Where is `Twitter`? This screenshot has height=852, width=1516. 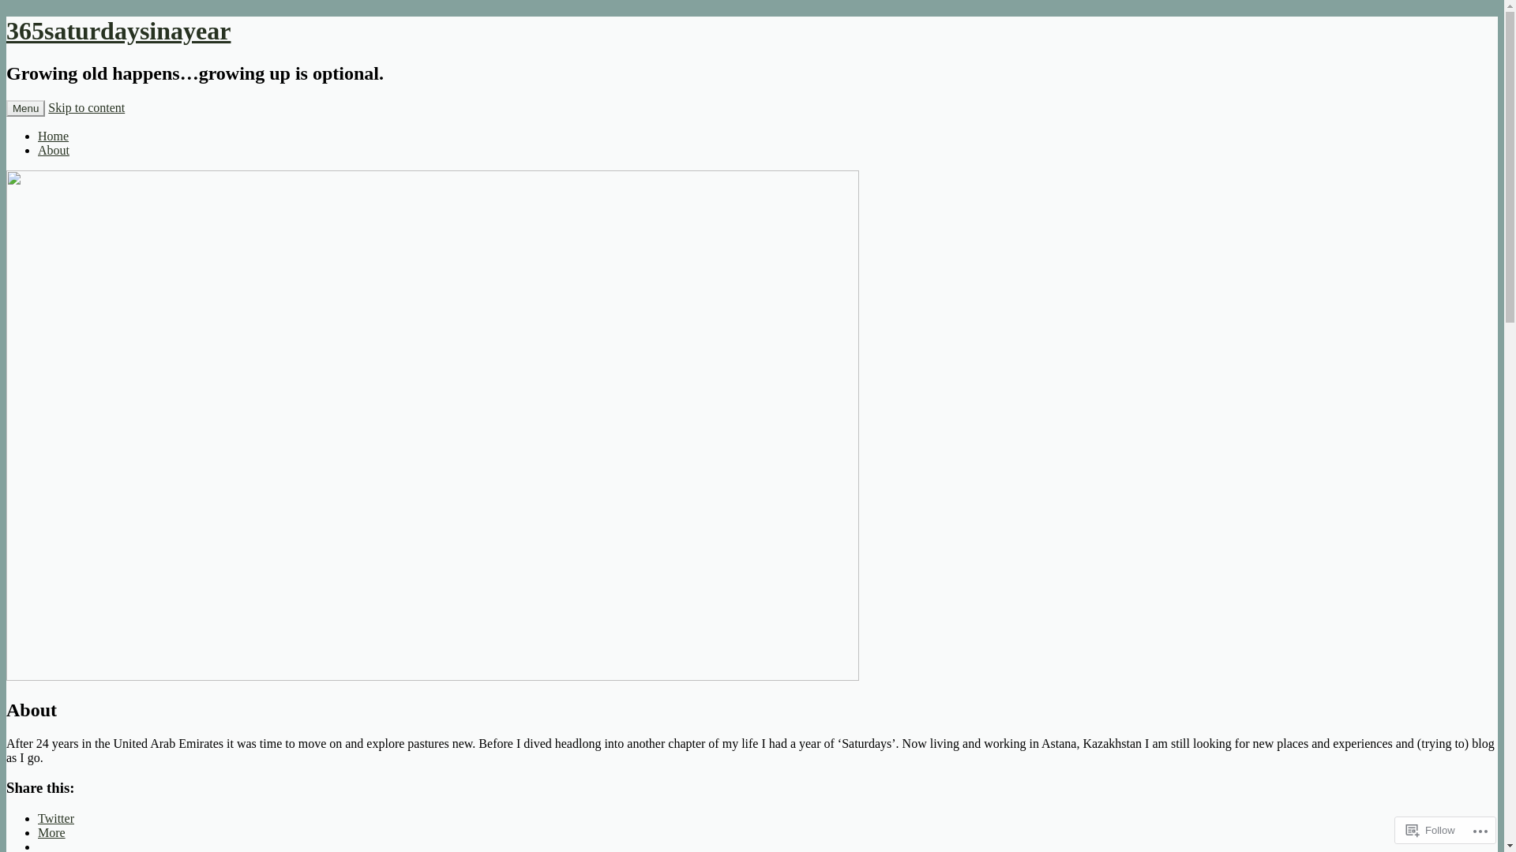 Twitter is located at coordinates (56, 819).